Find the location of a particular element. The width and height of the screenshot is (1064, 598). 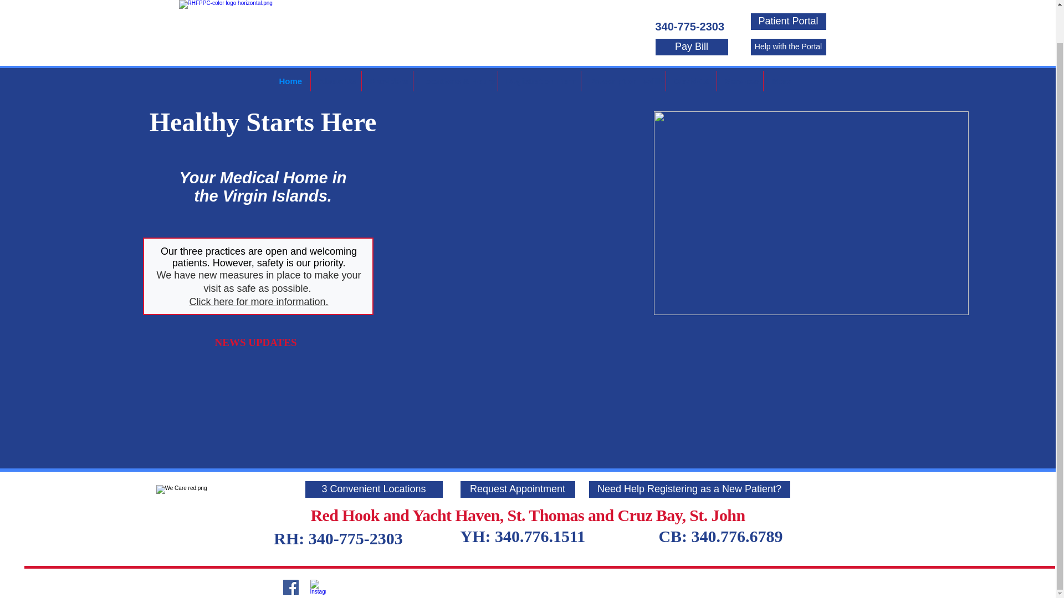

Click here for more information. is located at coordinates (258, 301).